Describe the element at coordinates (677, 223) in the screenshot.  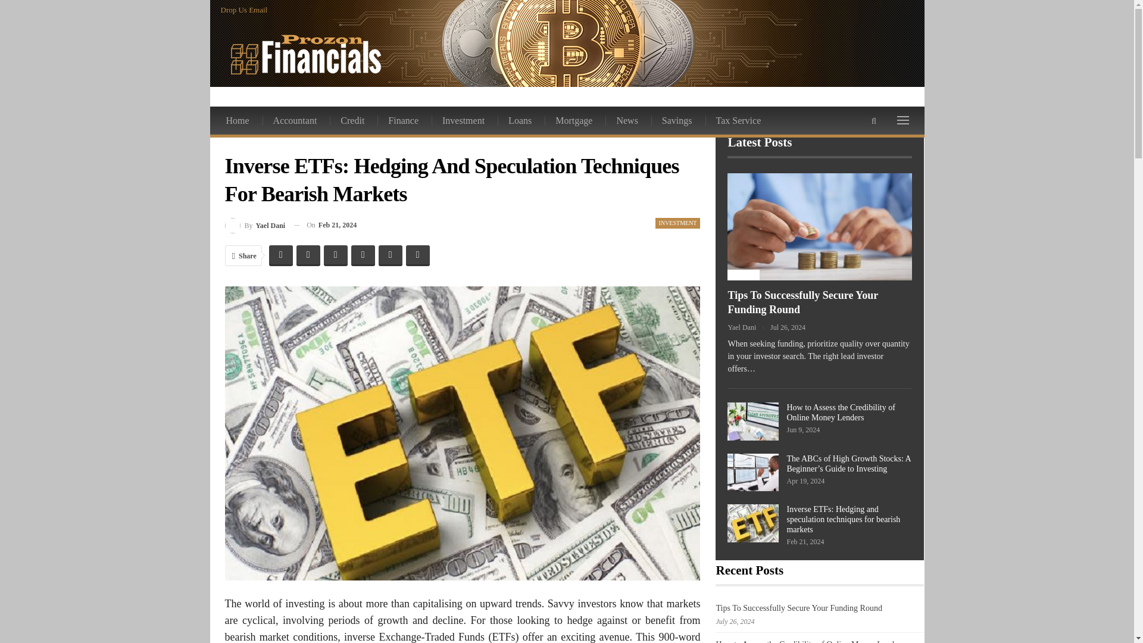
I see `INVESTMENT` at that location.